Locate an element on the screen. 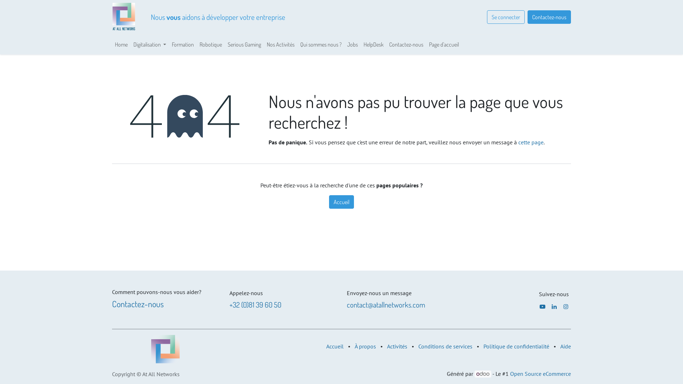 The height and width of the screenshot is (384, 683). Conditions de services is located at coordinates (445, 346).